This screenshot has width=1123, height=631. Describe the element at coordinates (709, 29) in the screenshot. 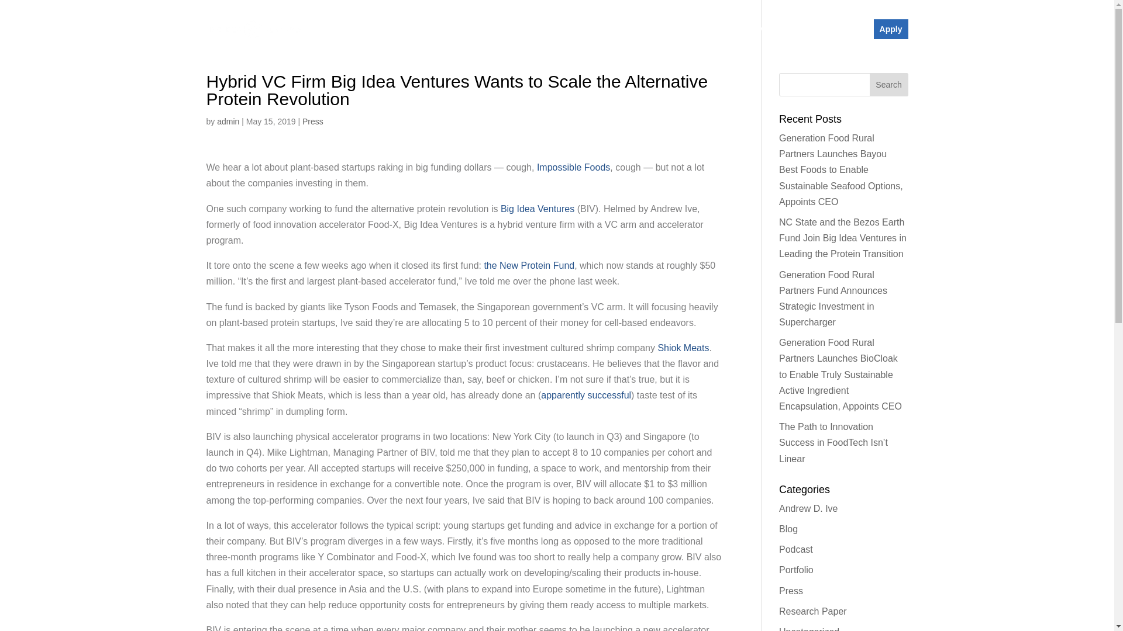

I see `Portfolio` at that location.